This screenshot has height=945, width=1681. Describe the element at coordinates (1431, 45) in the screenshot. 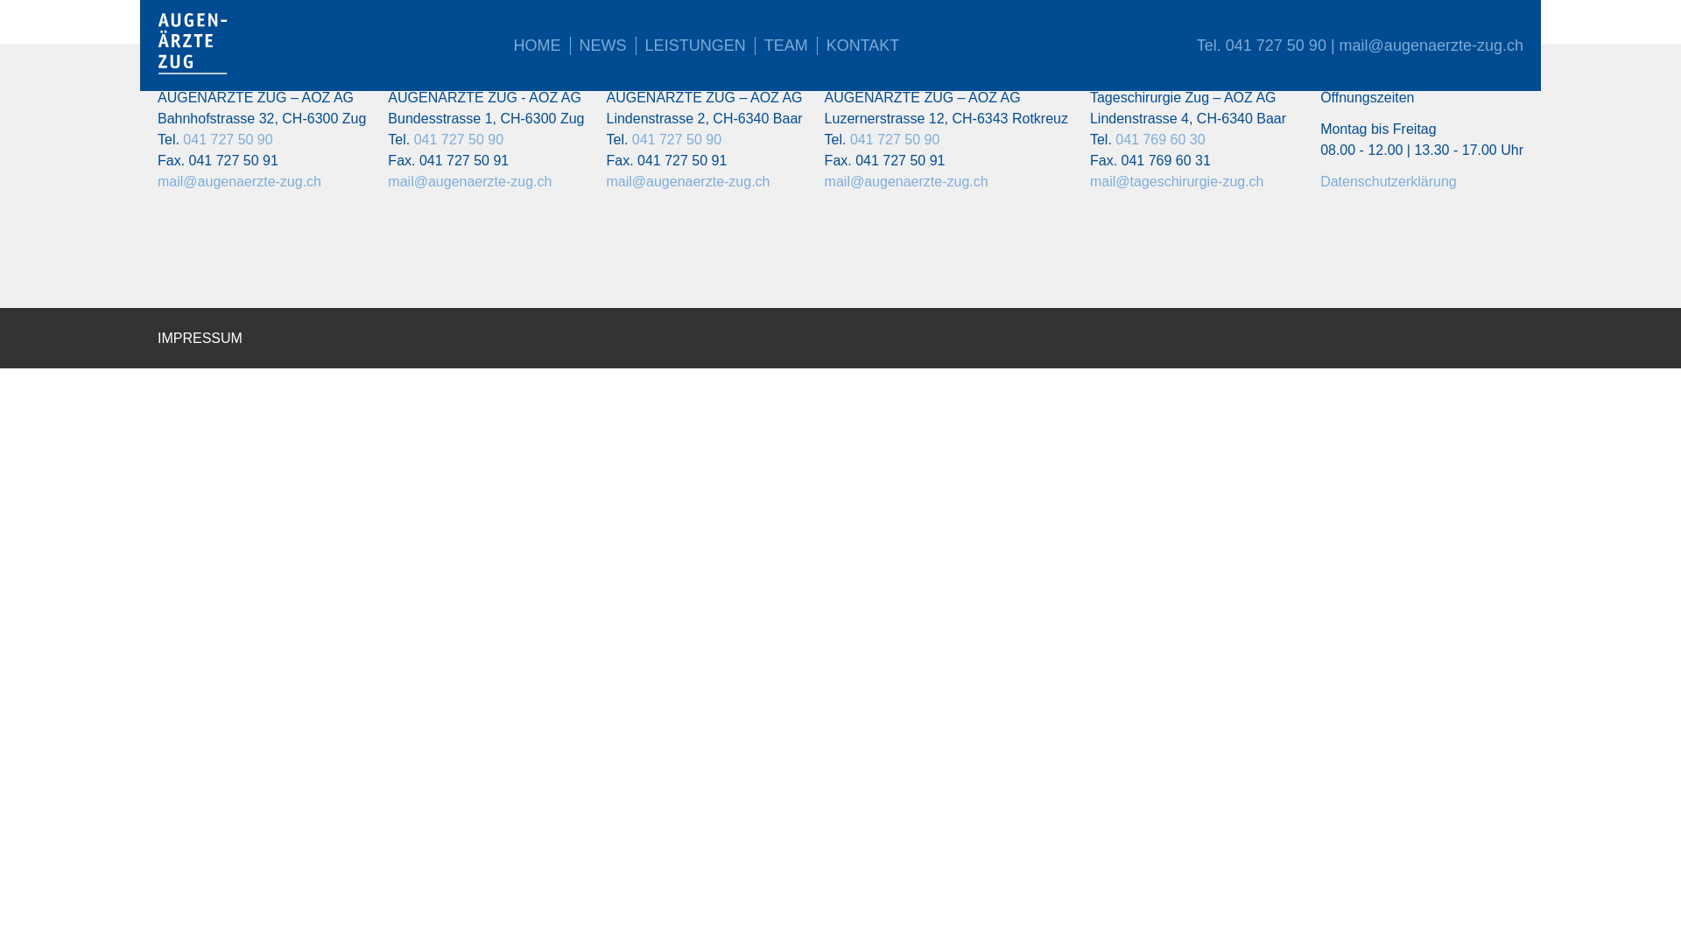

I see `mail@augenaerzte-zug.ch` at that location.